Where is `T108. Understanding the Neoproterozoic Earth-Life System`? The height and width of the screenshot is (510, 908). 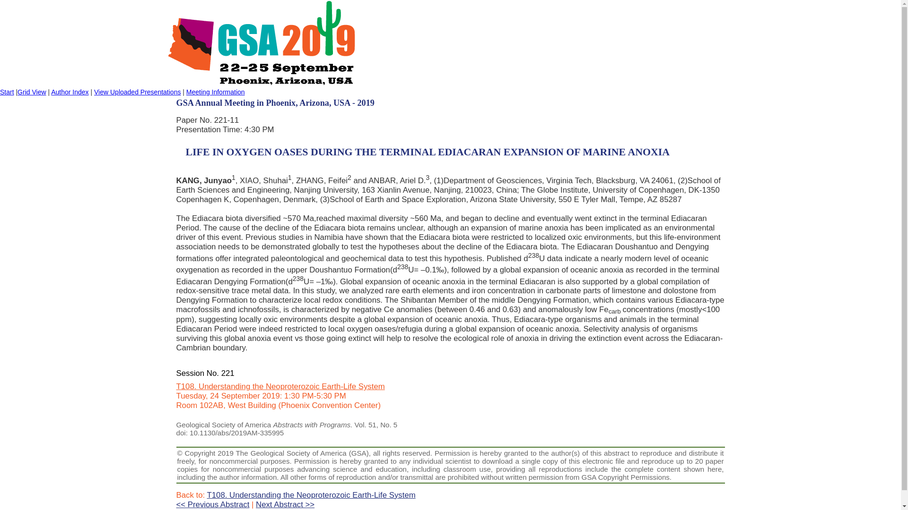 T108. Understanding the Neoproterozoic Earth-Life System is located at coordinates (280, 386).